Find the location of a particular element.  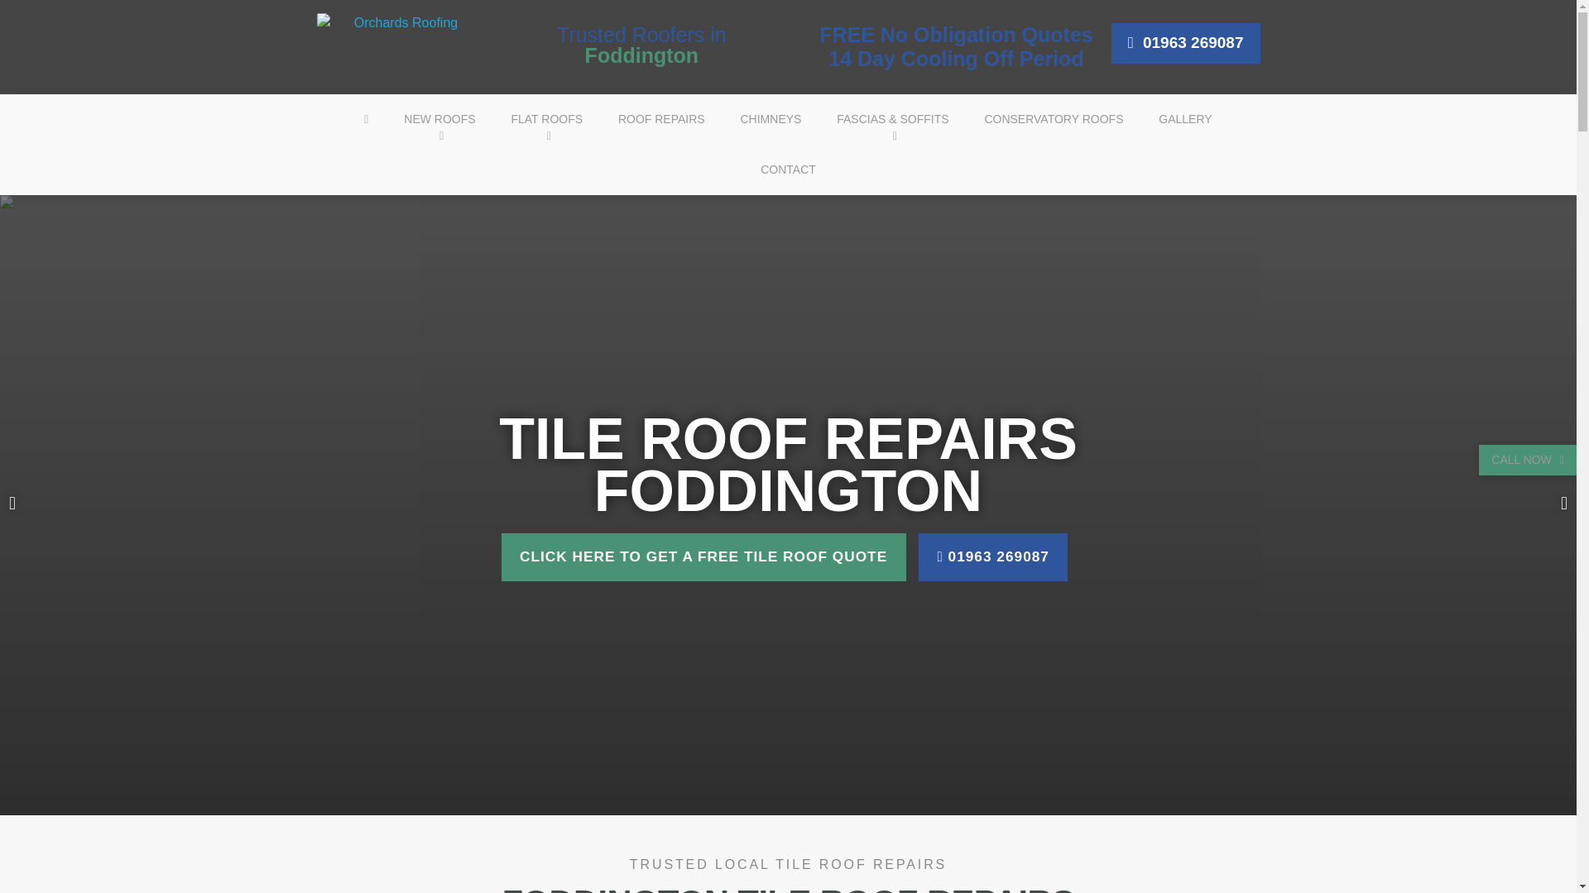

ROOF REPAIRS is located at coordinates (661, 119).